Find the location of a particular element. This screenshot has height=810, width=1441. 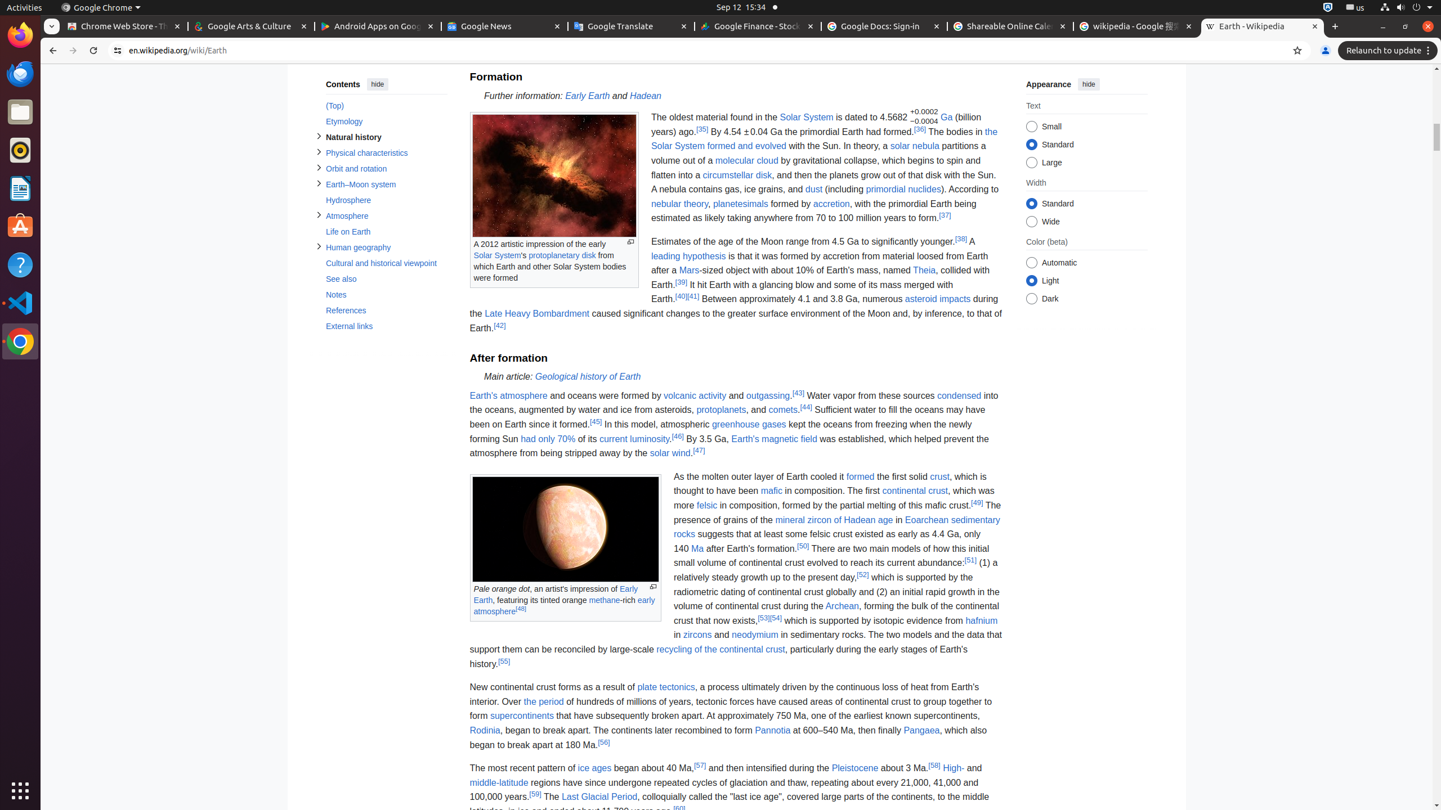

[43] is located at coordinates (798, 393).